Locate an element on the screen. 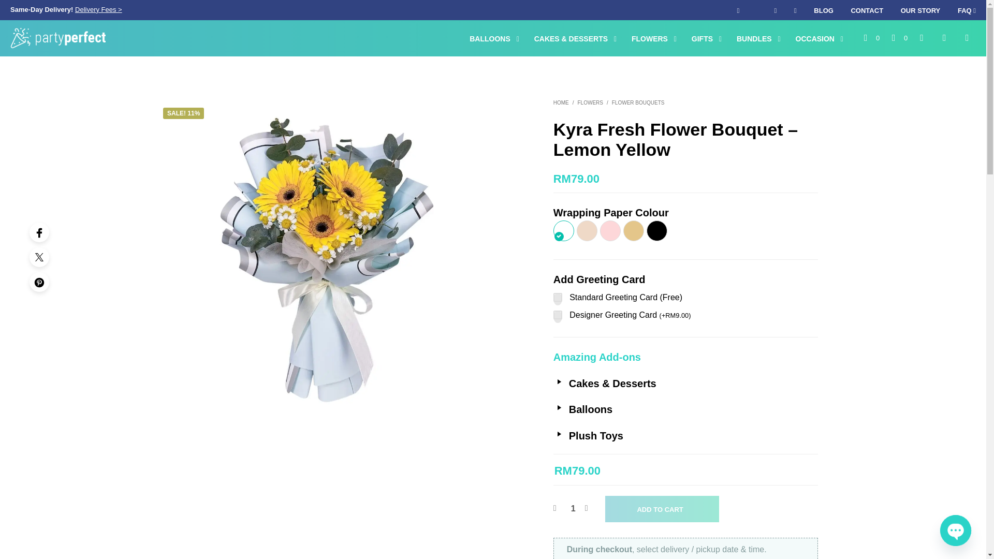 The width and height of the screenshot is (994, 559). 1 is located at coordinates (573, 508).